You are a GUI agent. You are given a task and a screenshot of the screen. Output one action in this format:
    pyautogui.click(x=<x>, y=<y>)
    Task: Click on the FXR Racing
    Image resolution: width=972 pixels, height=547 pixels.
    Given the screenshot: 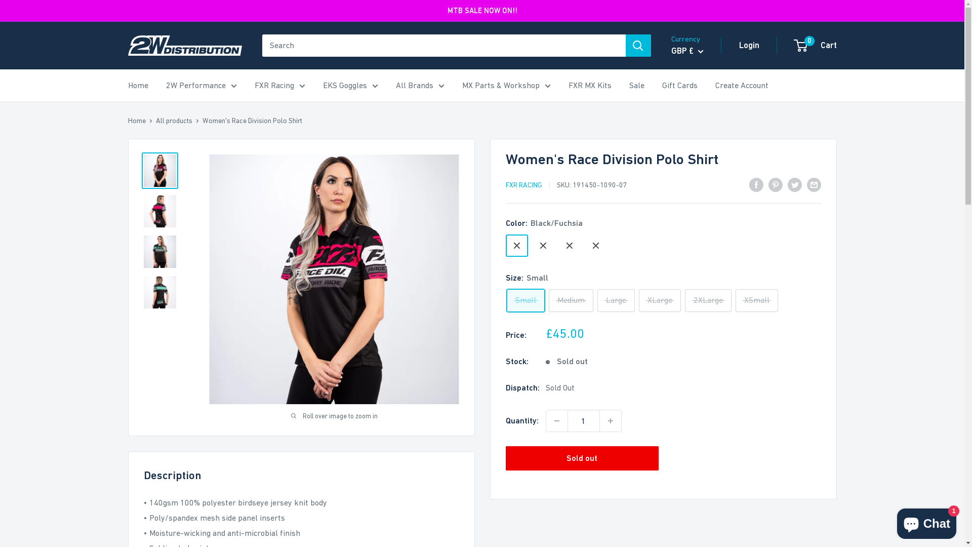 What is the action you would take?
    pyautogui.click(x=279, y=86)
    